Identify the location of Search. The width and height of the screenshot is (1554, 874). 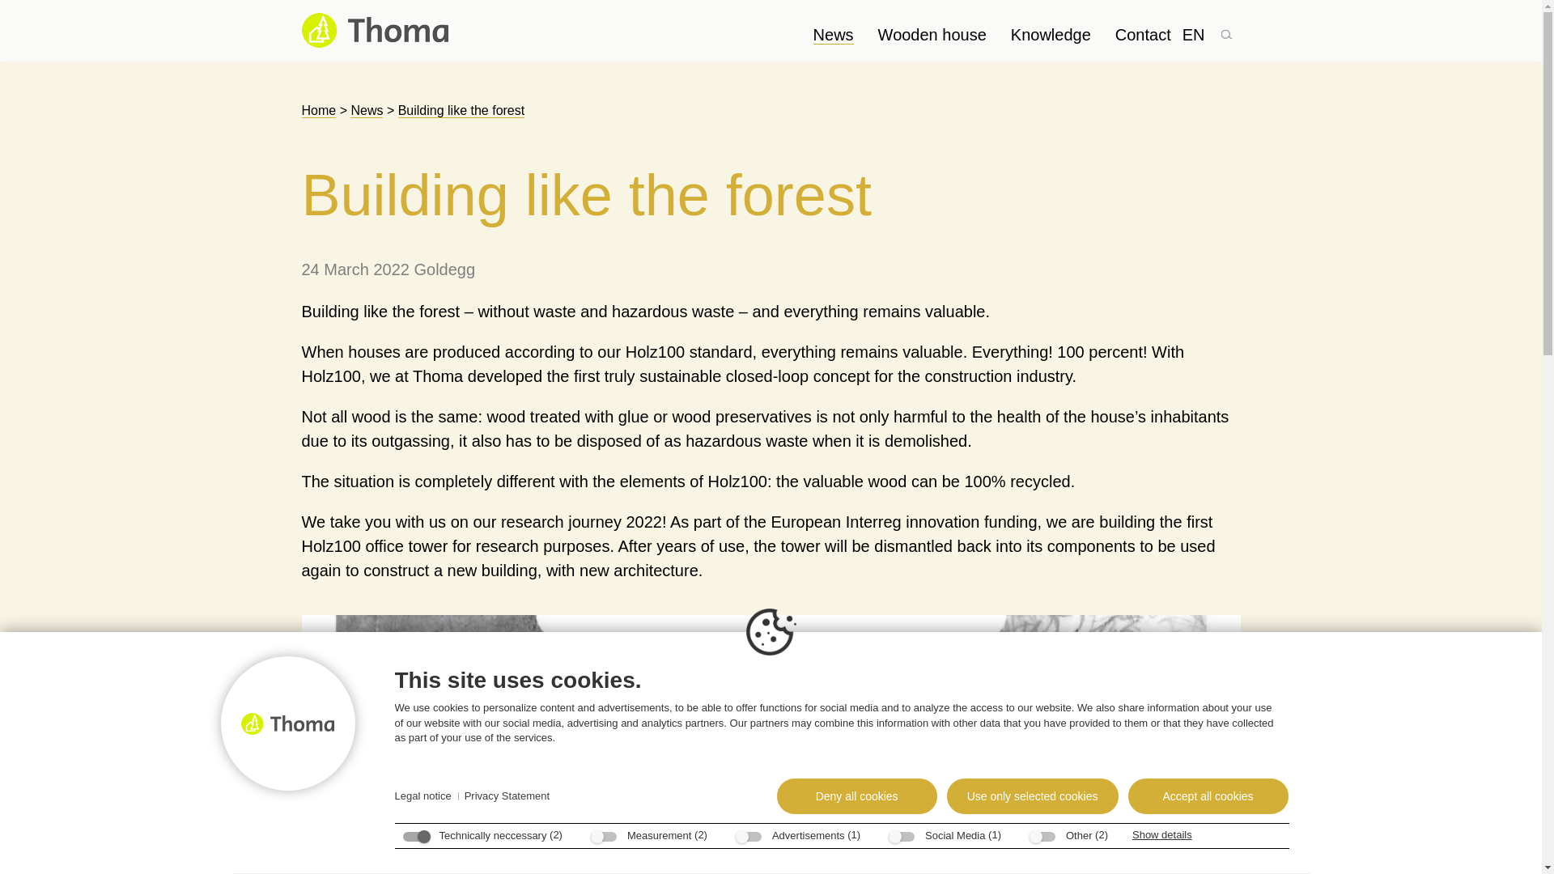
(1225, 31).